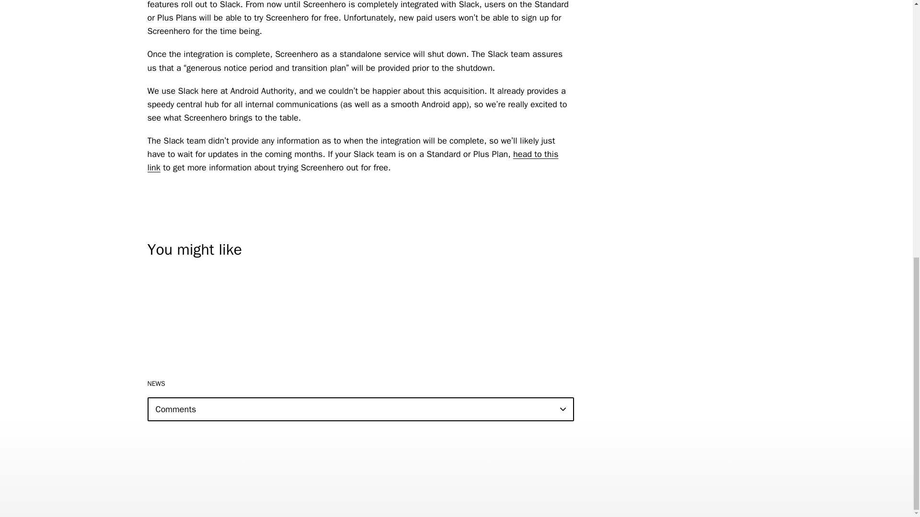 Image resolution: width=920 pixels, height=517 pixels. Describe the element at coordinates (156, 383) in the screenshot. I see `NEWS` at that location.